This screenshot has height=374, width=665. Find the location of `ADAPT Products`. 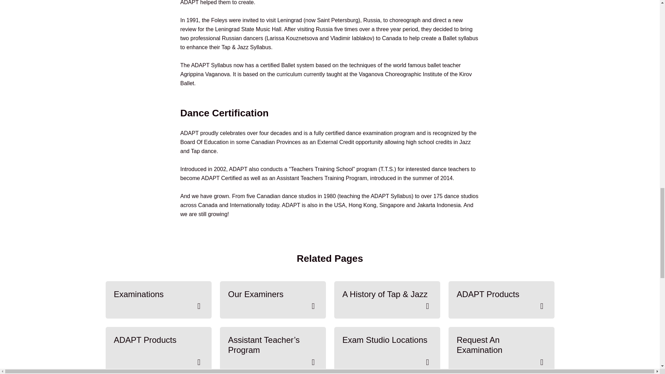

ADAPT Products is located at coordinates (501, 300).